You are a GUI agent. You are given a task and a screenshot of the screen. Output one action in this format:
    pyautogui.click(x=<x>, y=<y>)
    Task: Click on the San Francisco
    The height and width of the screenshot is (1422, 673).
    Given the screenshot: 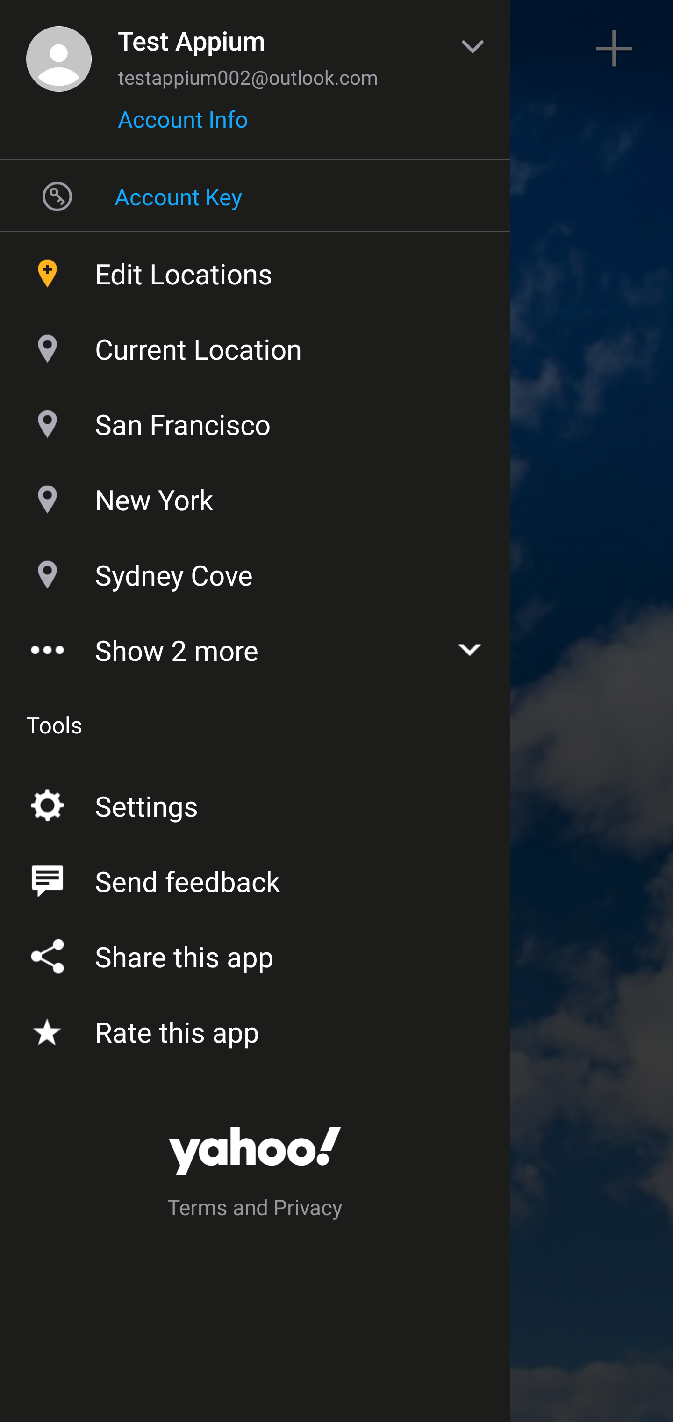 What is the action you would take?
    pyautogui.click(x=255, y=420)
    